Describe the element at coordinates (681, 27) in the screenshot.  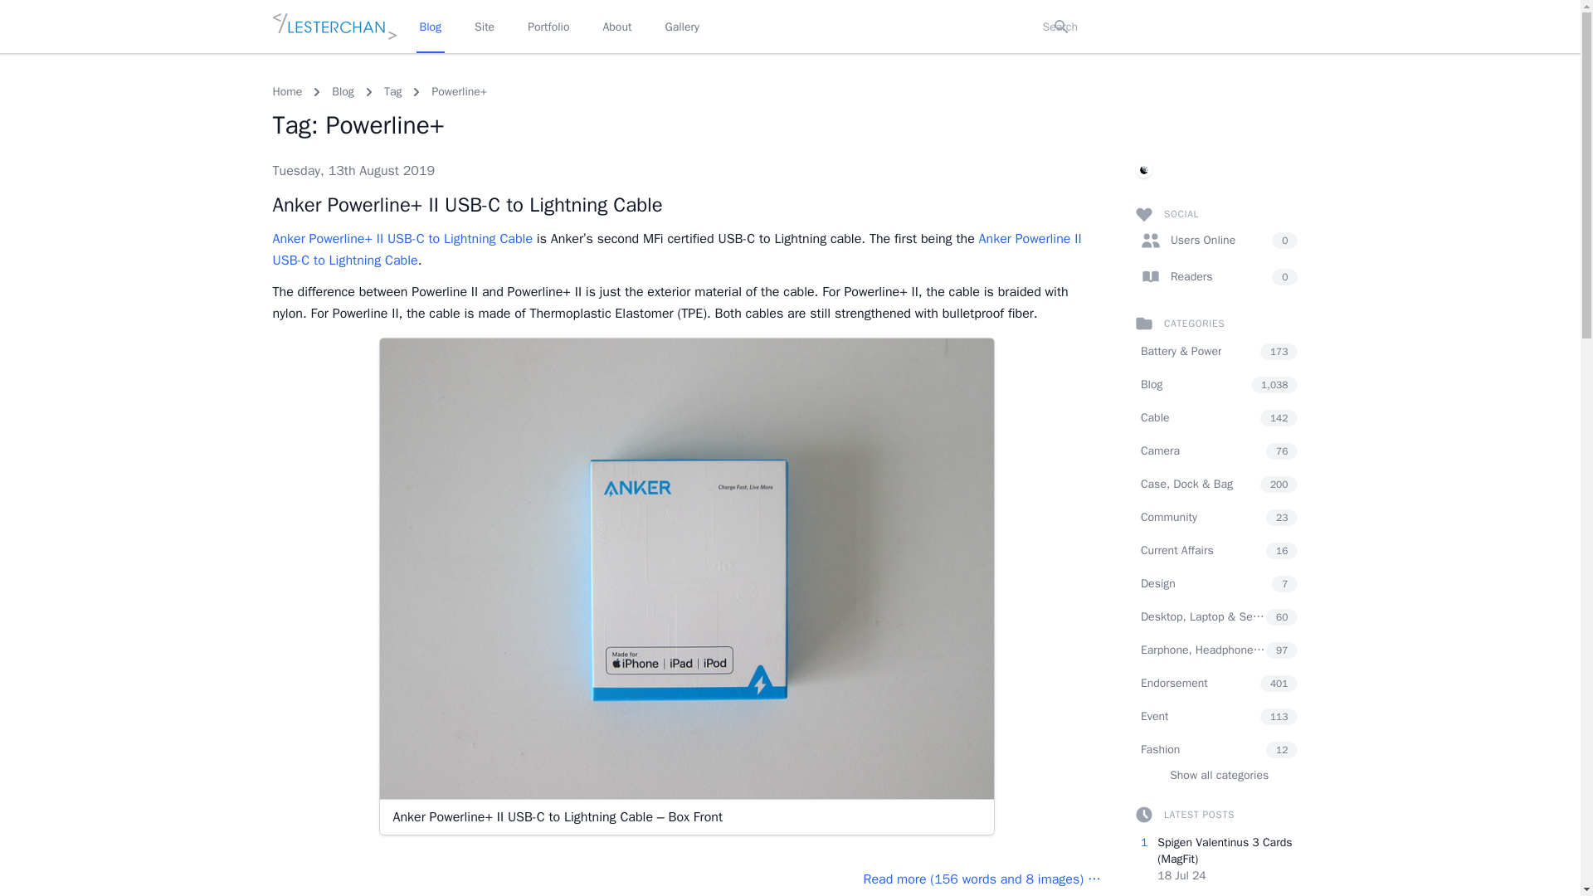
I see `Gallery` at that location.